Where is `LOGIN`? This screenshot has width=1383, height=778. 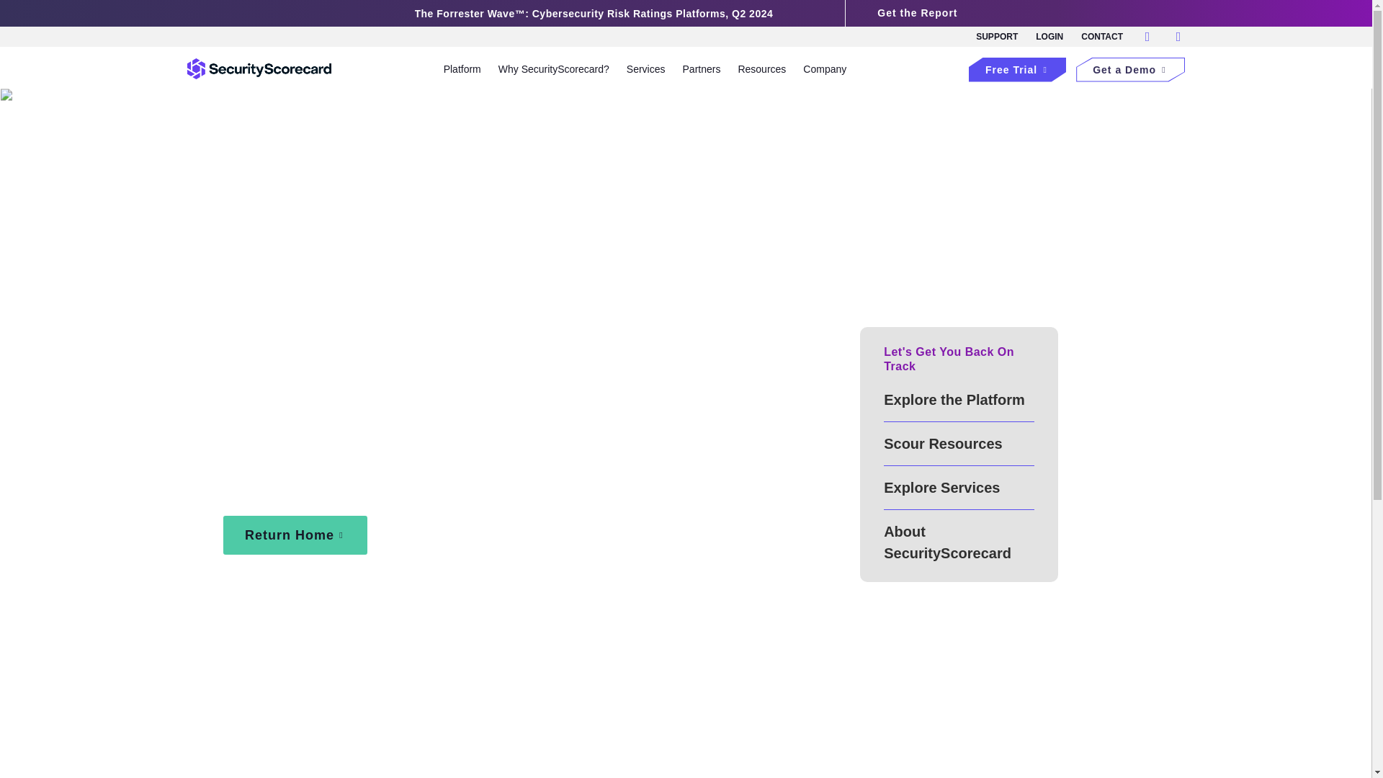 LOGIN is located at coordinates (1049, 36).